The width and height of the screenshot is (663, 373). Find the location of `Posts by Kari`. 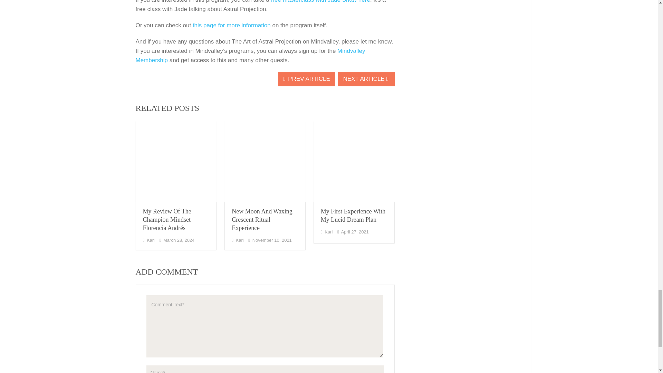

Posts by Kari is located at coordinates (151, 240).